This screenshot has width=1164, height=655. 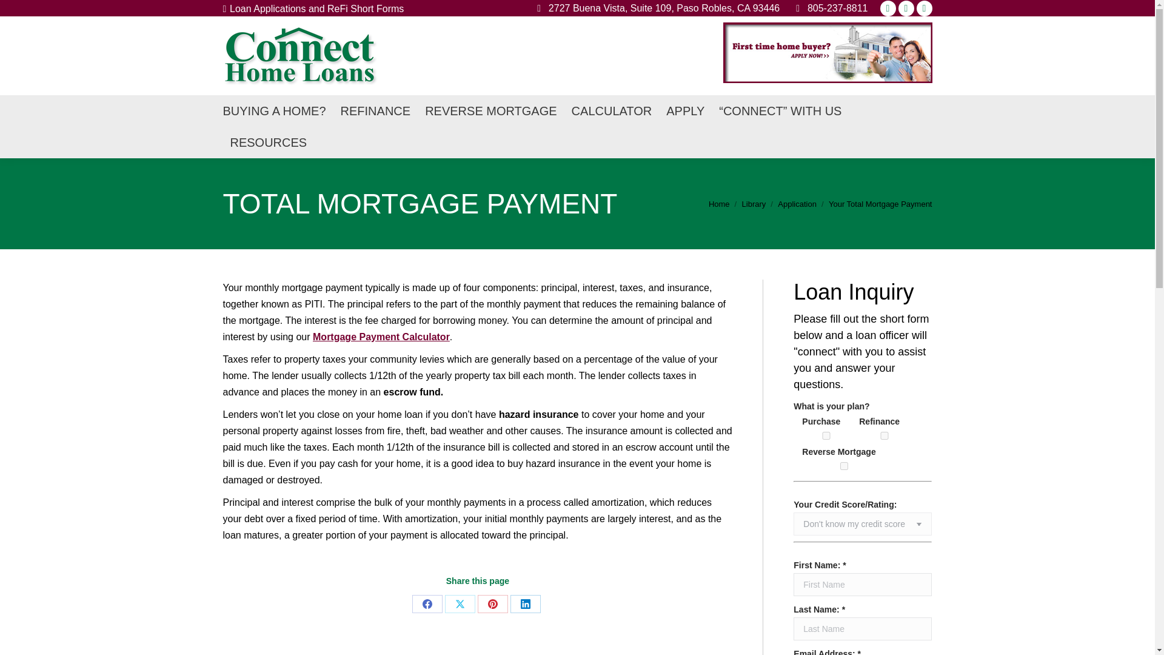 I want to click on APPLY, so click(x=685, y=110).